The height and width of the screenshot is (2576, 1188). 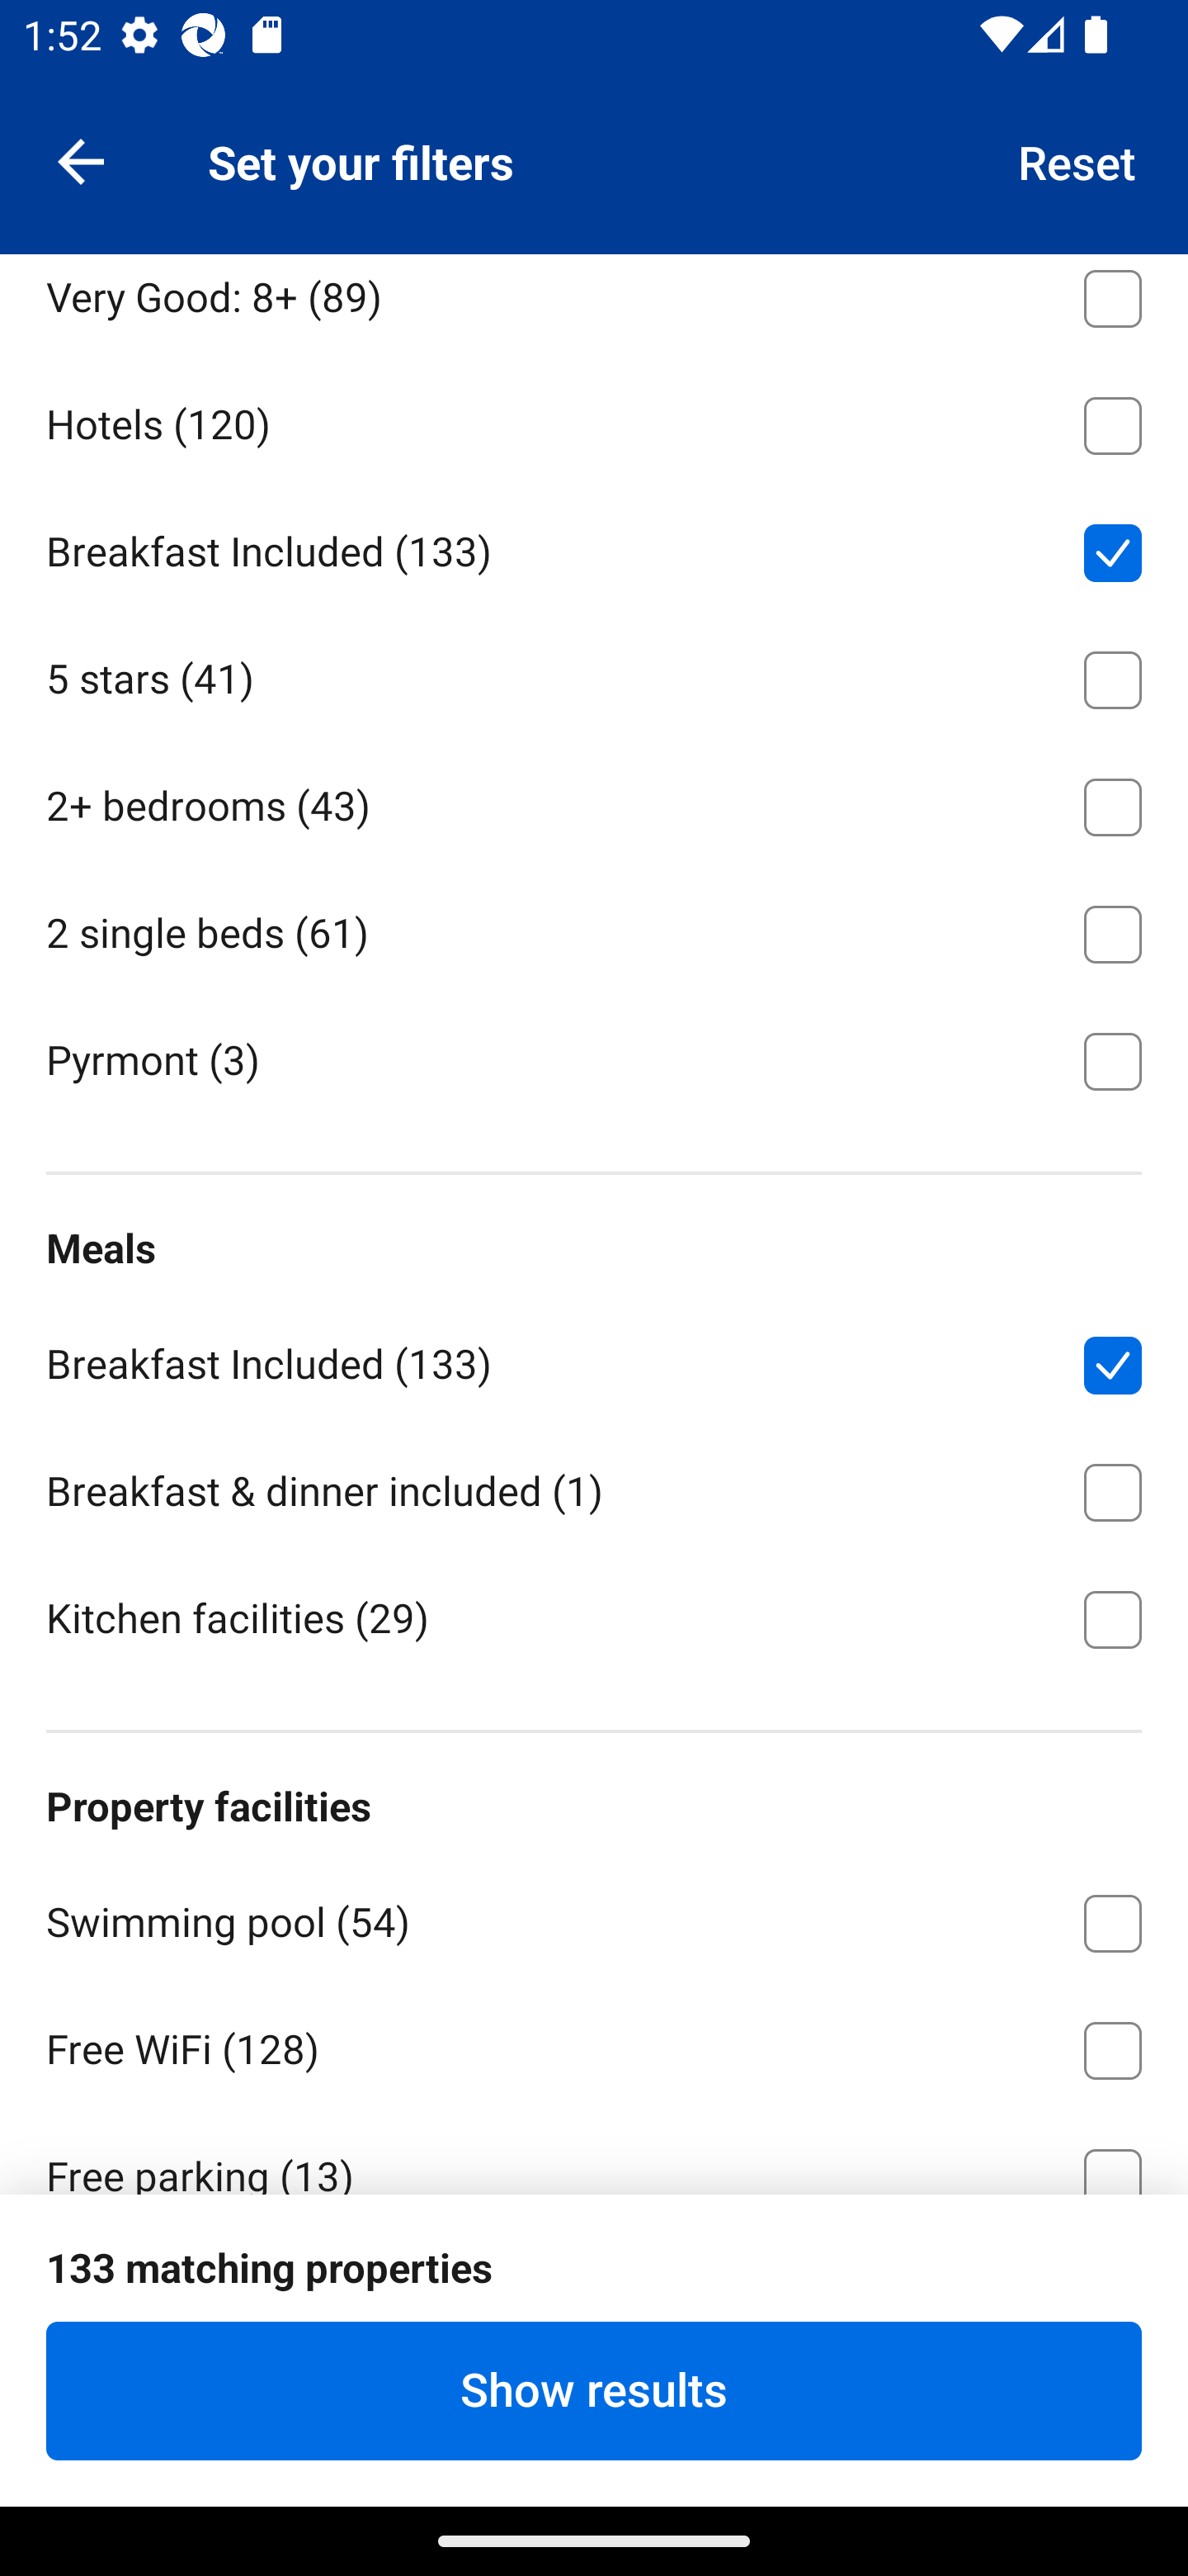 I want to click on Pet friendly ⁦(11), so click(x=594, y=2299).